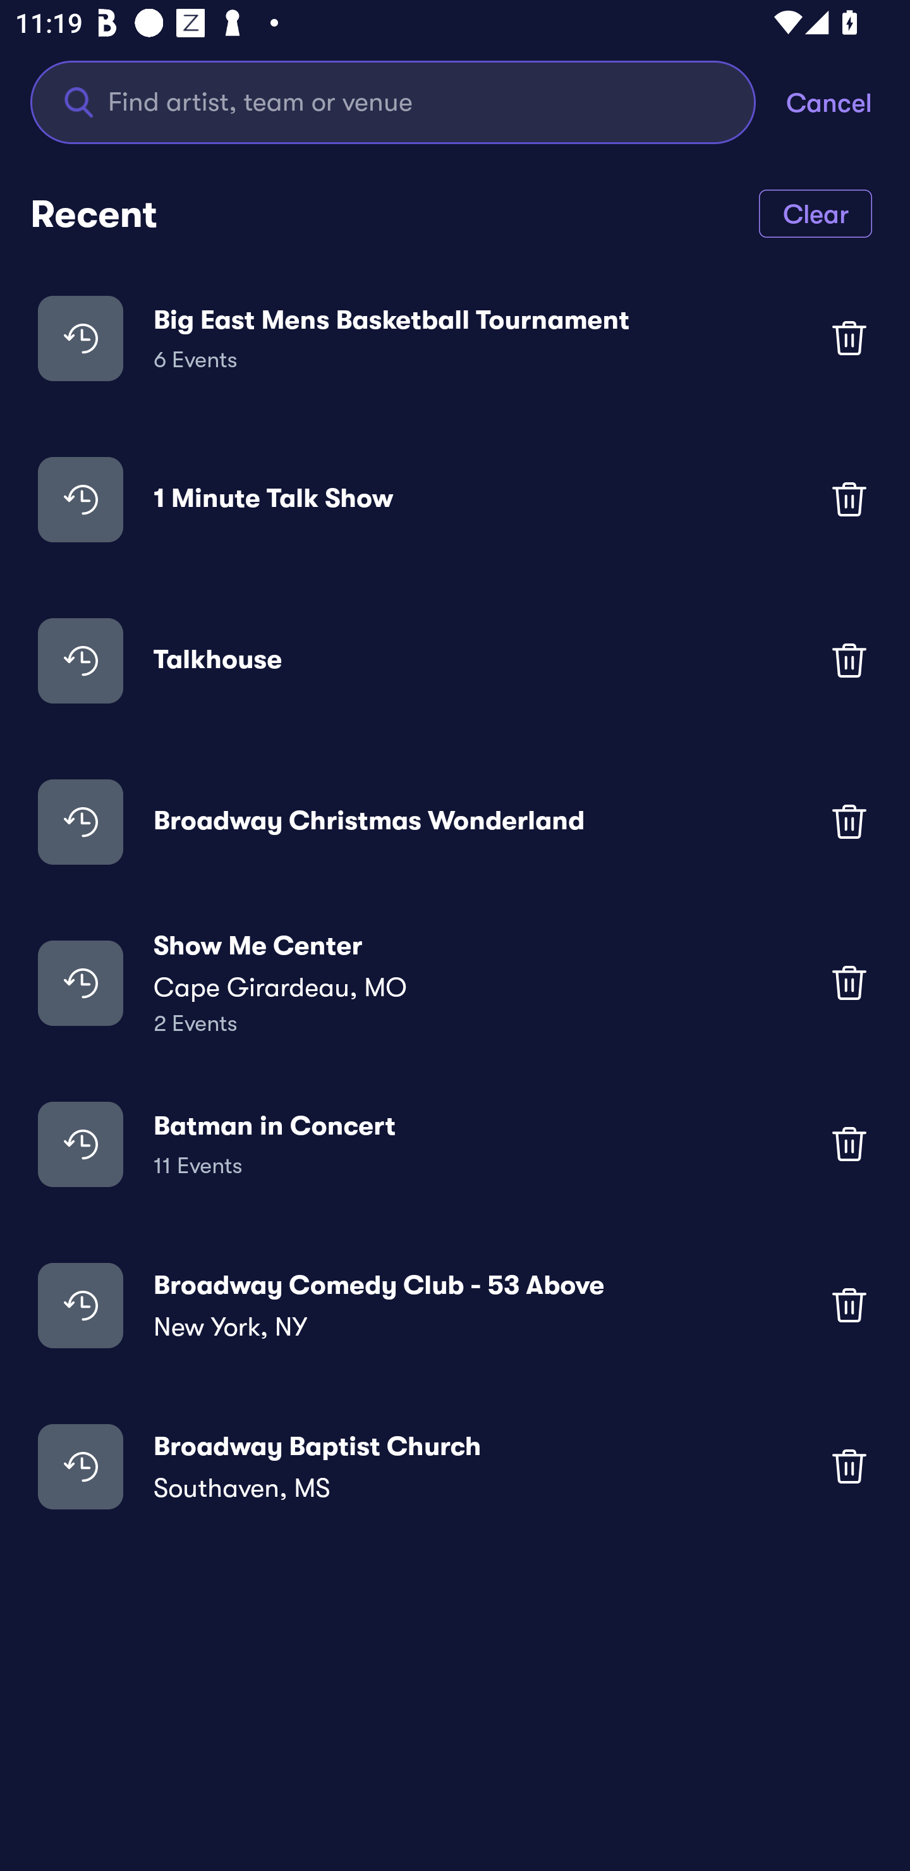 The height and width of the screenshot is (1871, 910). I want to click on Find artist, team or venue Find, so click(408, 101).